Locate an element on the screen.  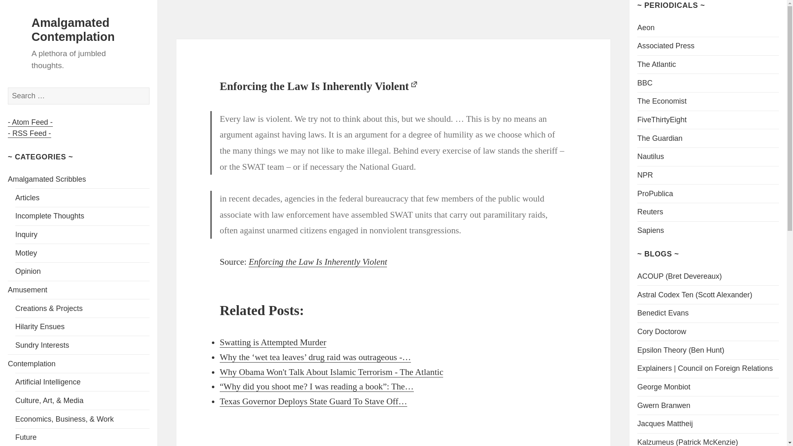
Motley is located at coordinates (26, 253).